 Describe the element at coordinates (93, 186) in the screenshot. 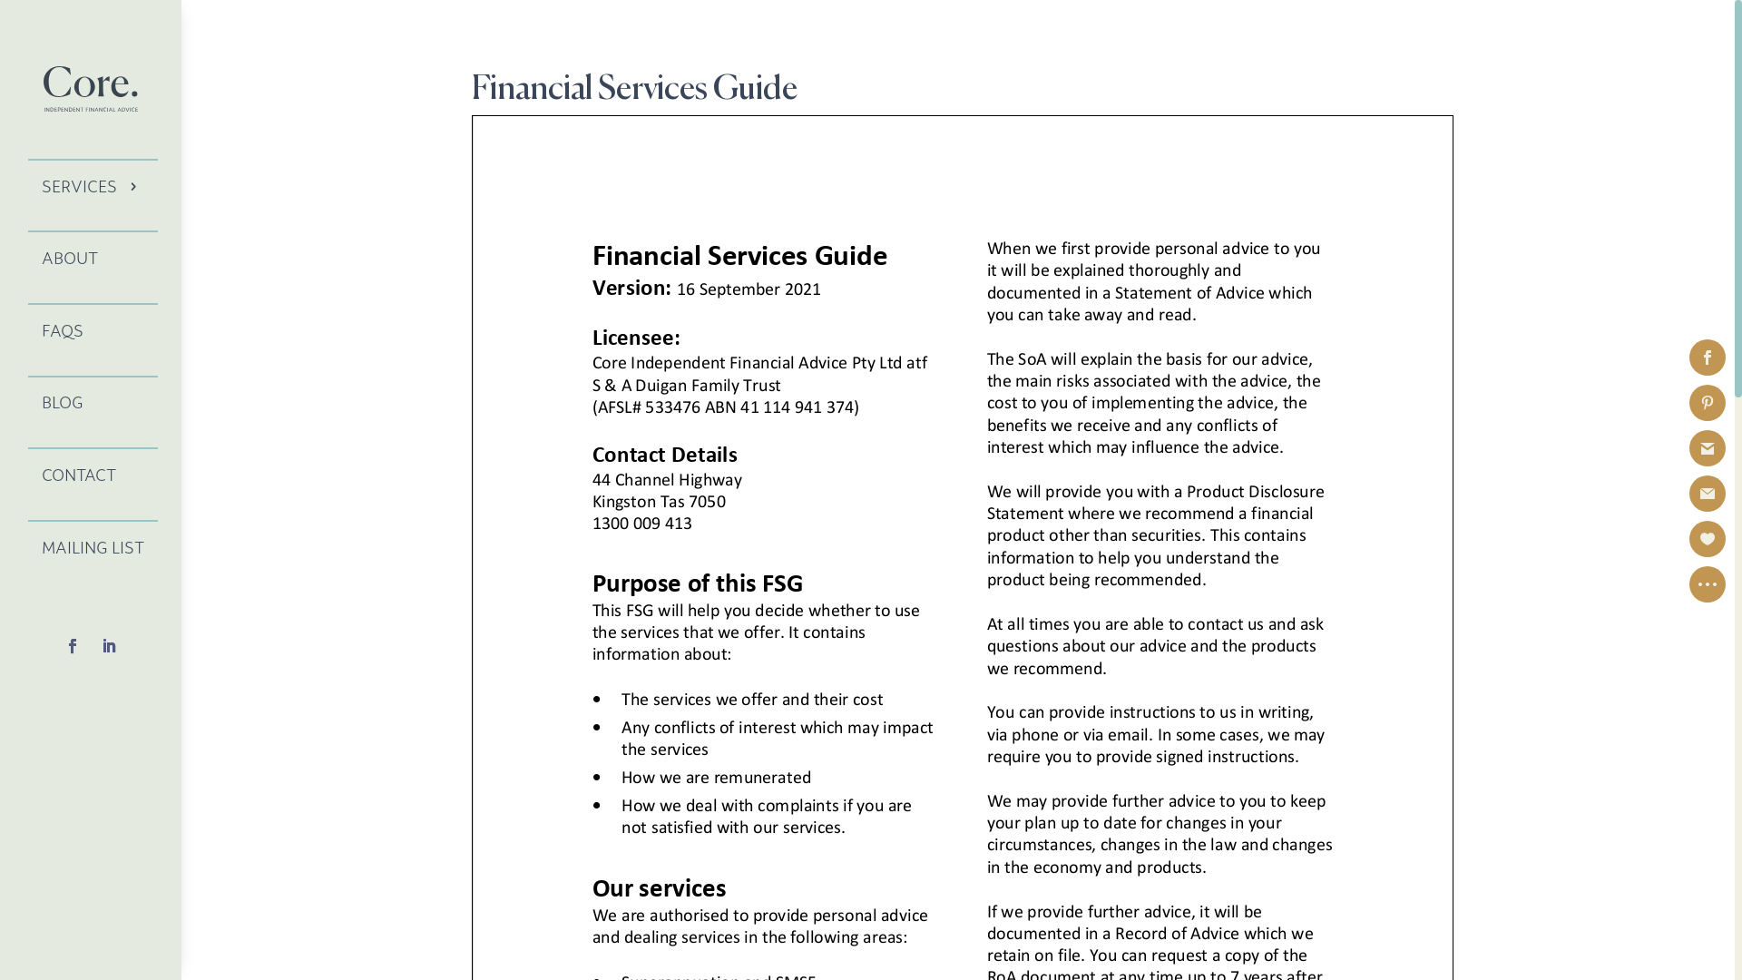

I see `SERVICES` at that location.